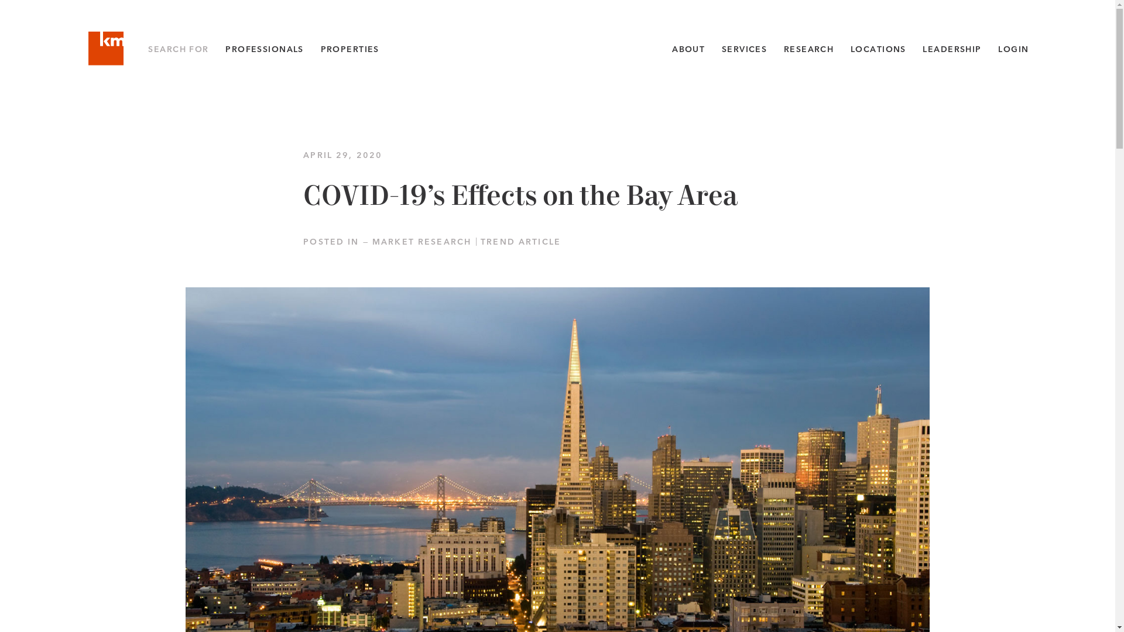 The height and width of the screenshot is (632, 1124). What do you see at coordinates (743, 49) in the screenshot?
I see `SERVICES` at bounding box center [743, 49].